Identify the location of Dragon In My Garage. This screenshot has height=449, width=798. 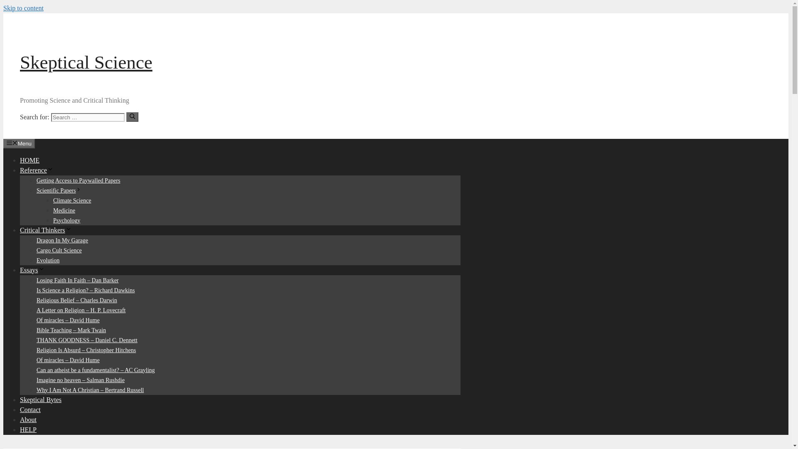
(62, 240).